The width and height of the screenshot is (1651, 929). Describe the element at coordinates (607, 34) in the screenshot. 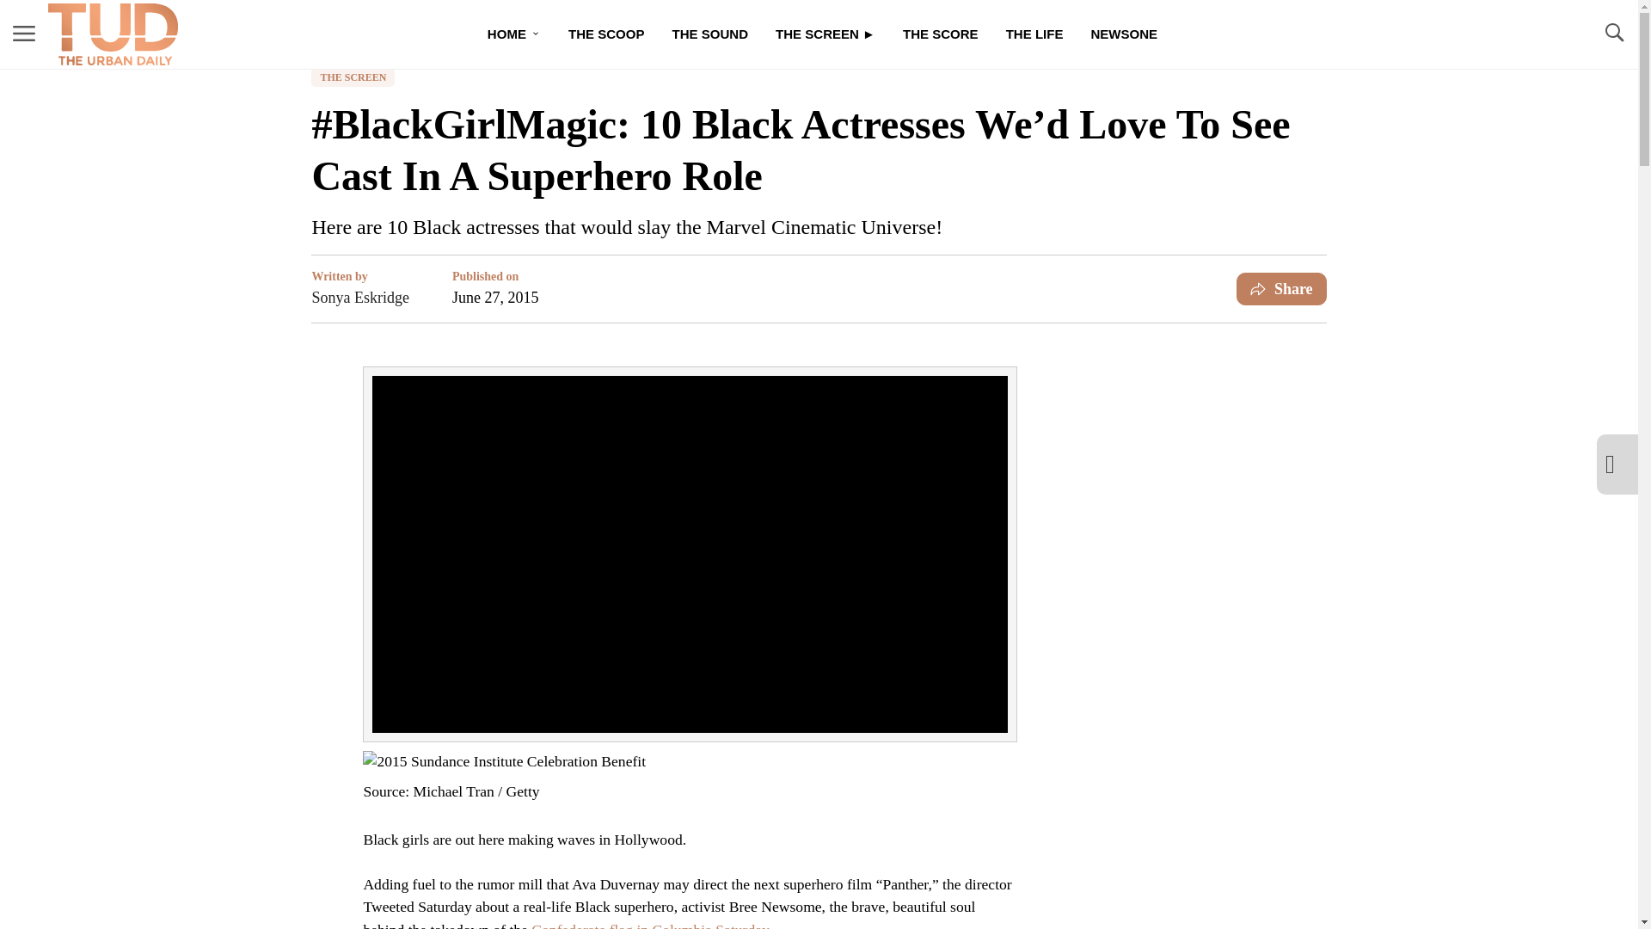

I see `THE SCOOP` at that location.